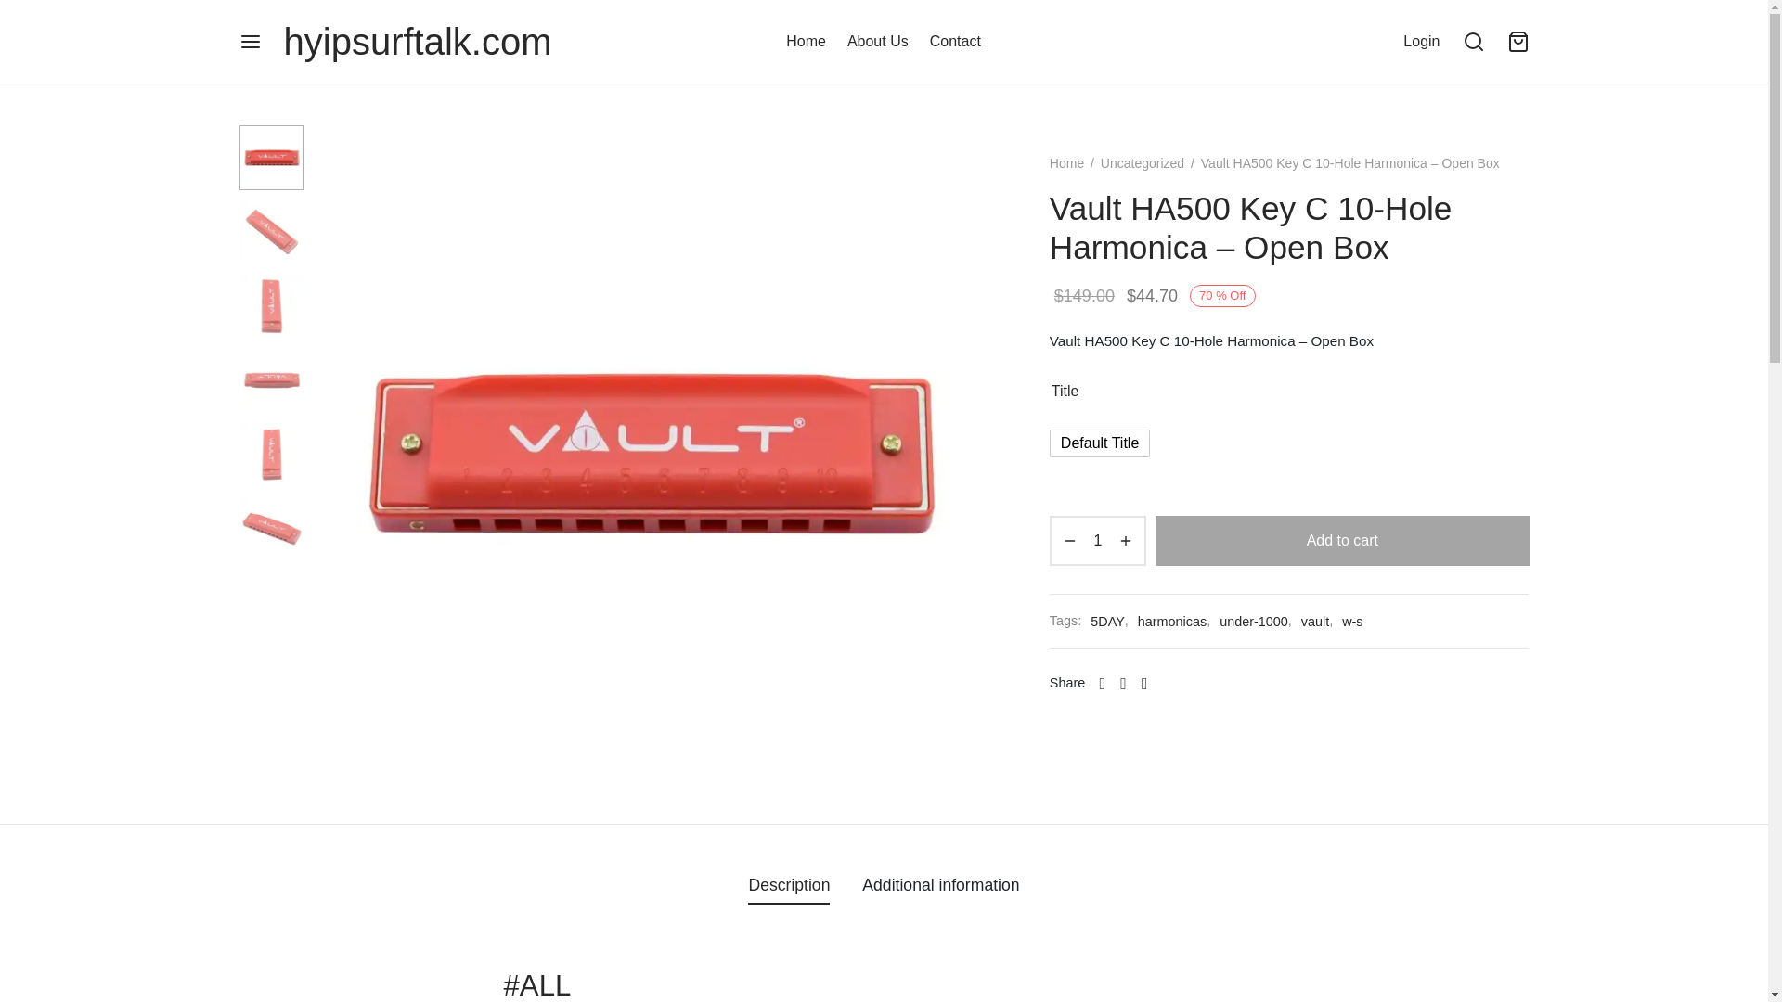 This screenshot has height=1002, width=1782. I want to click on hyipsurftalk.com, so click(418, 41).